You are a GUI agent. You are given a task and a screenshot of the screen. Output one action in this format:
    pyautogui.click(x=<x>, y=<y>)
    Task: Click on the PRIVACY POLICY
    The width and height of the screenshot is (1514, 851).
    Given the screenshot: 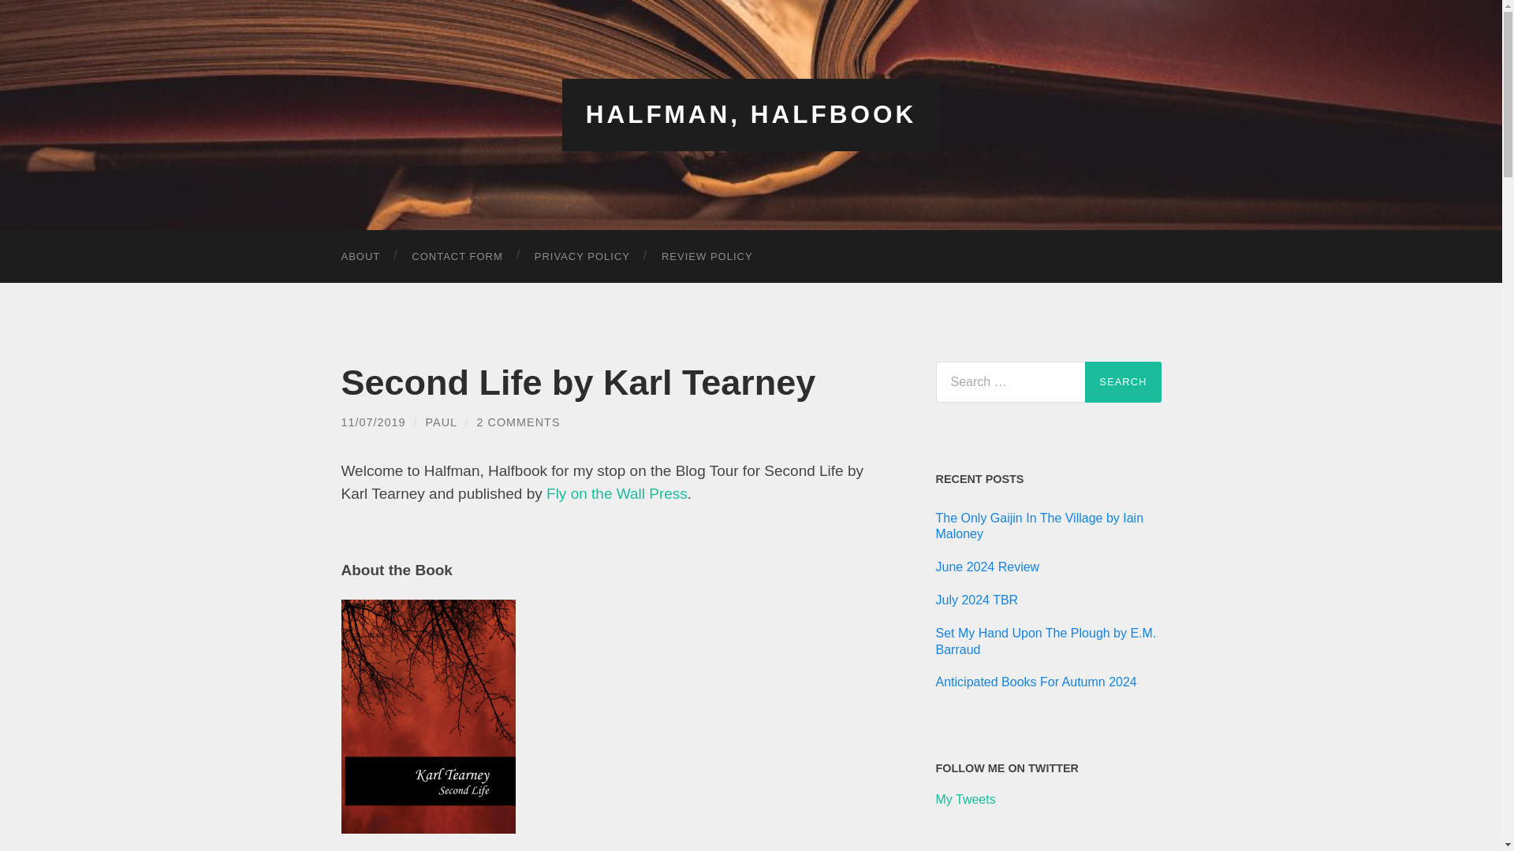 What is the action you would take?
    pyautogui.click(x=582, y=255)
    